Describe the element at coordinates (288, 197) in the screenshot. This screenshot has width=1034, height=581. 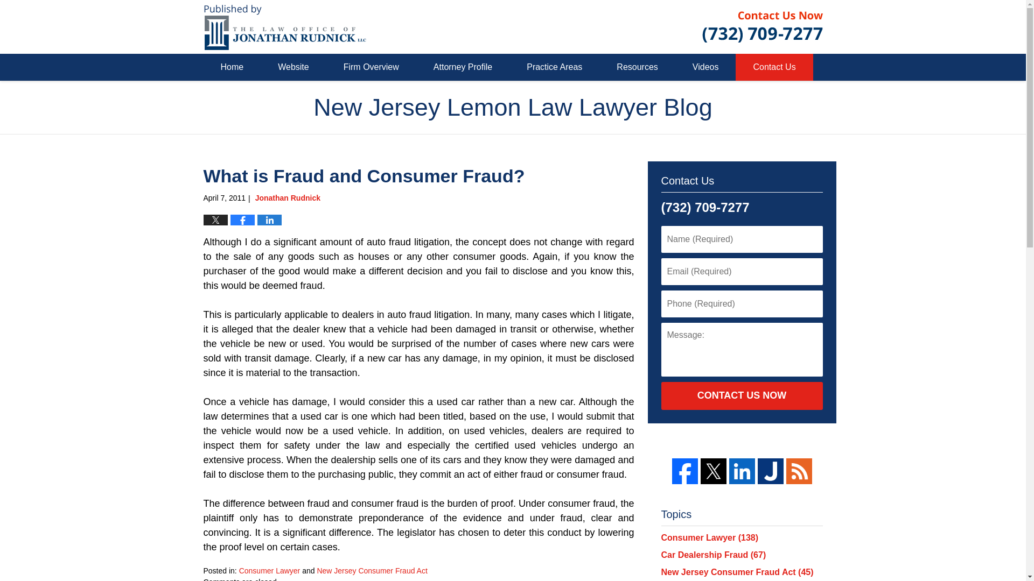
I see `Jonathan Rudnick` at that location.